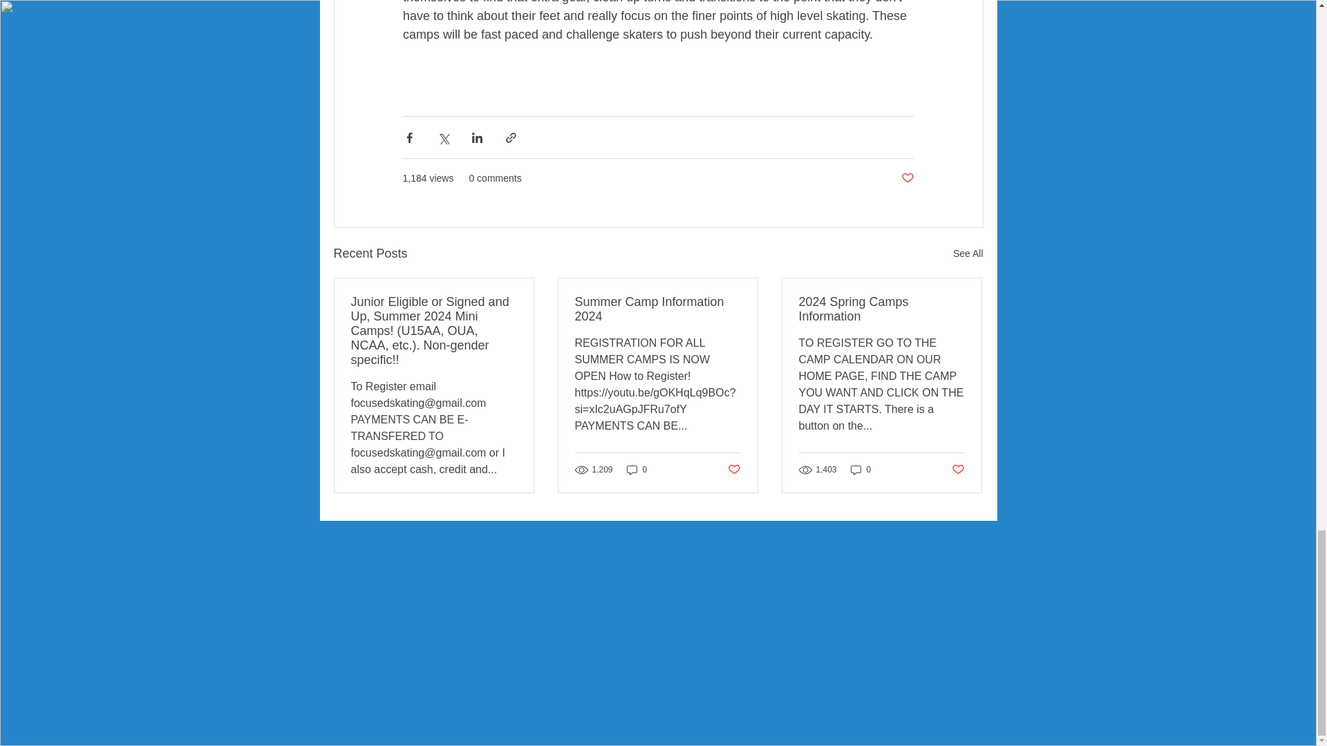  Describe the element at coordinates (637, 470) in the screenshot. I see `0` at that location.